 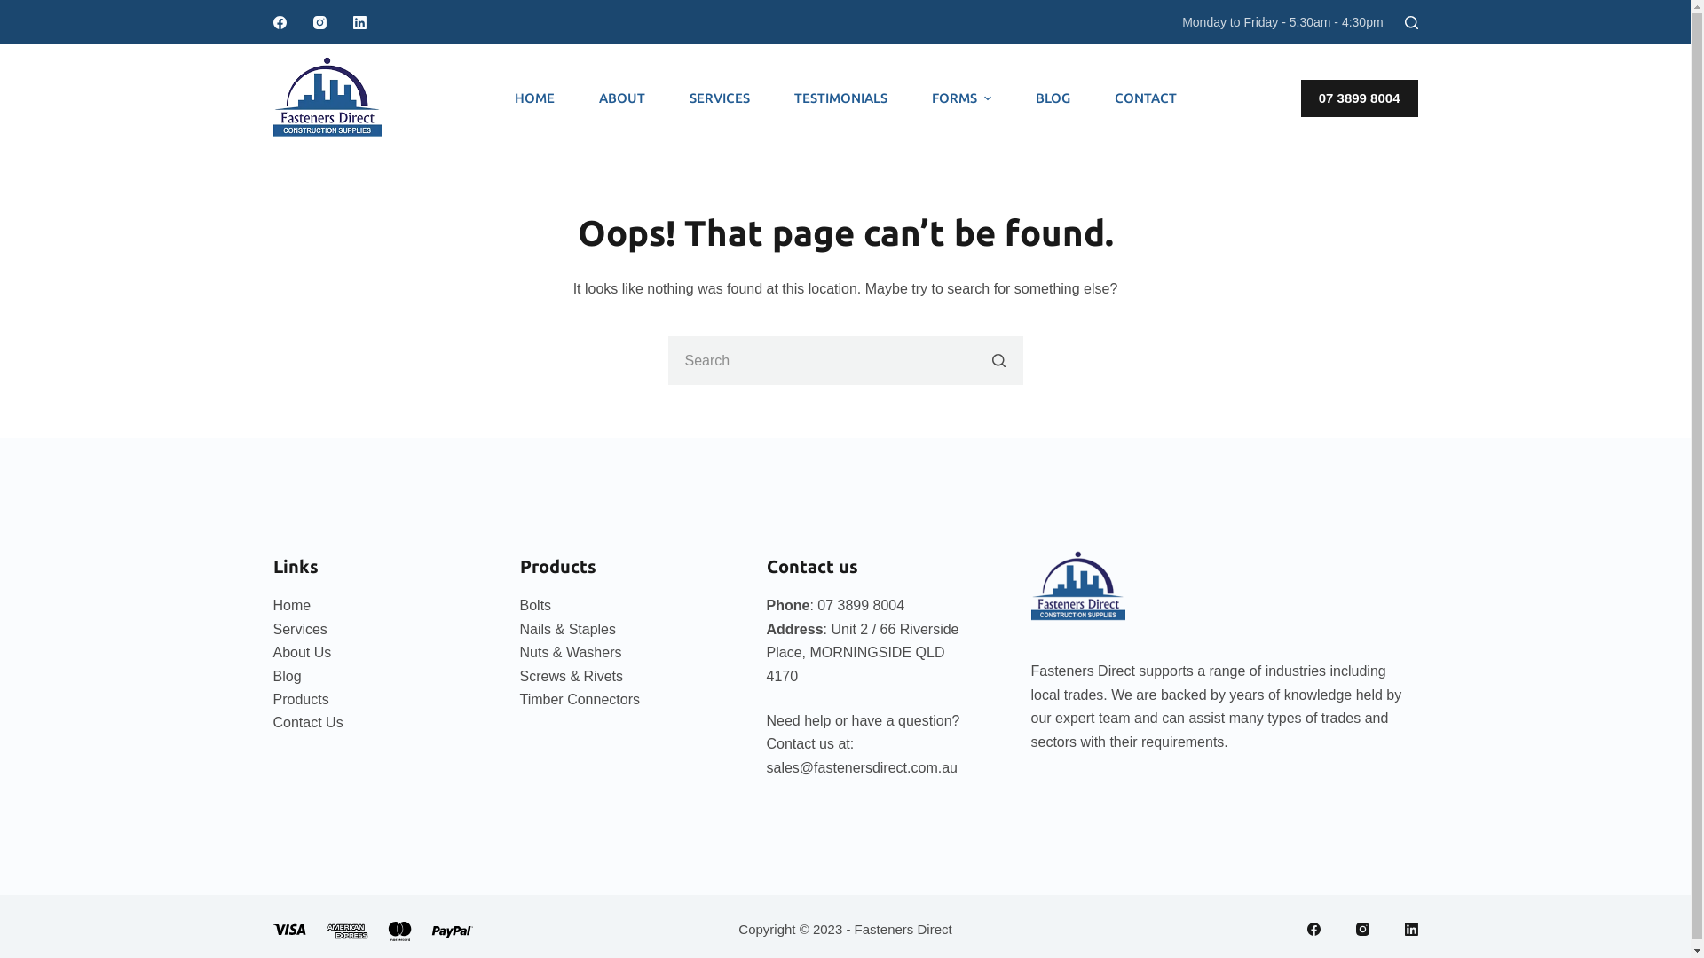 I want to click on Contact Us, so click(x=309, y=722).